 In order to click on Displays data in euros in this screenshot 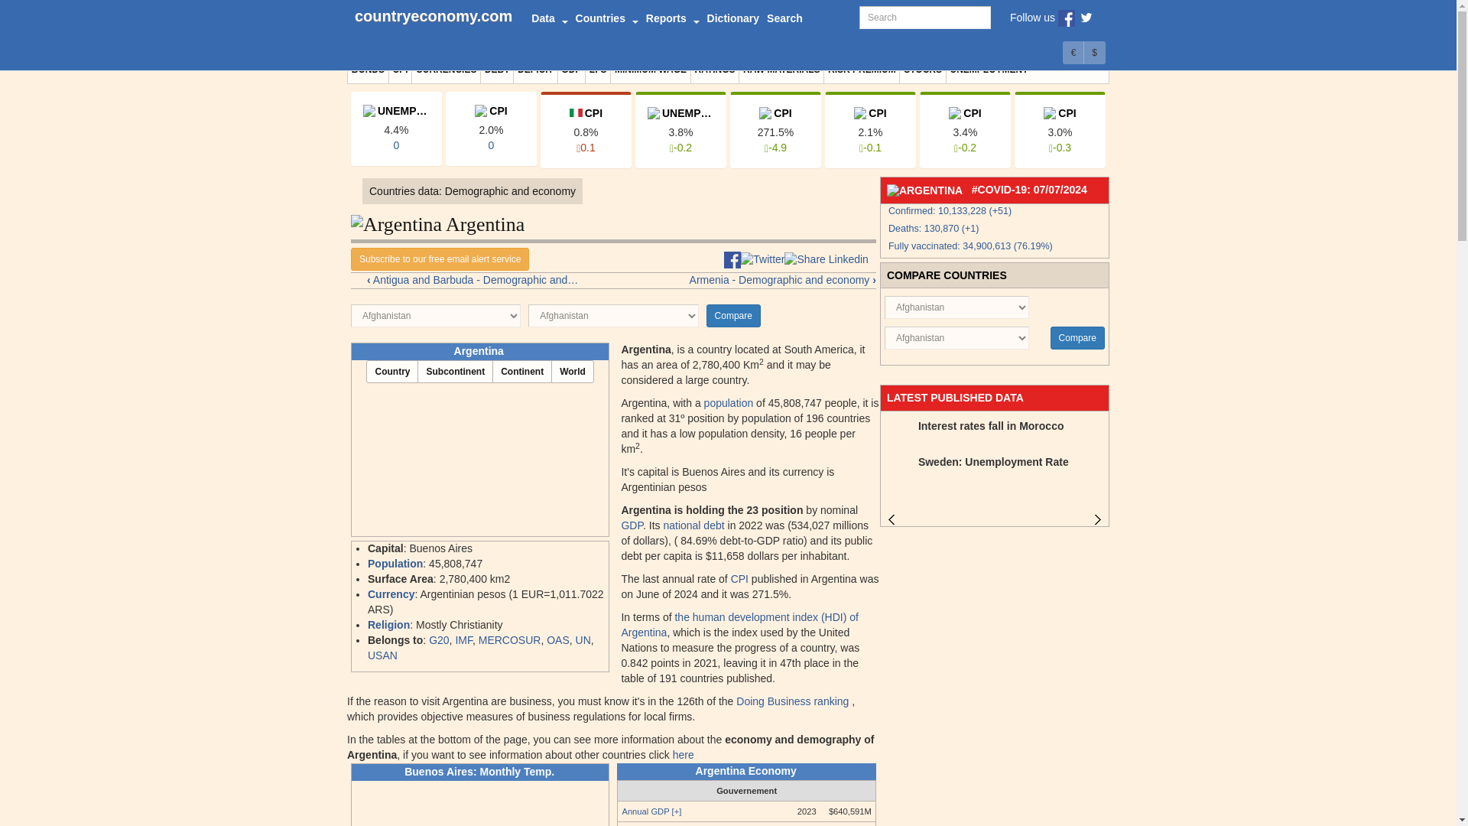, I will do `click(1073, 53)`.